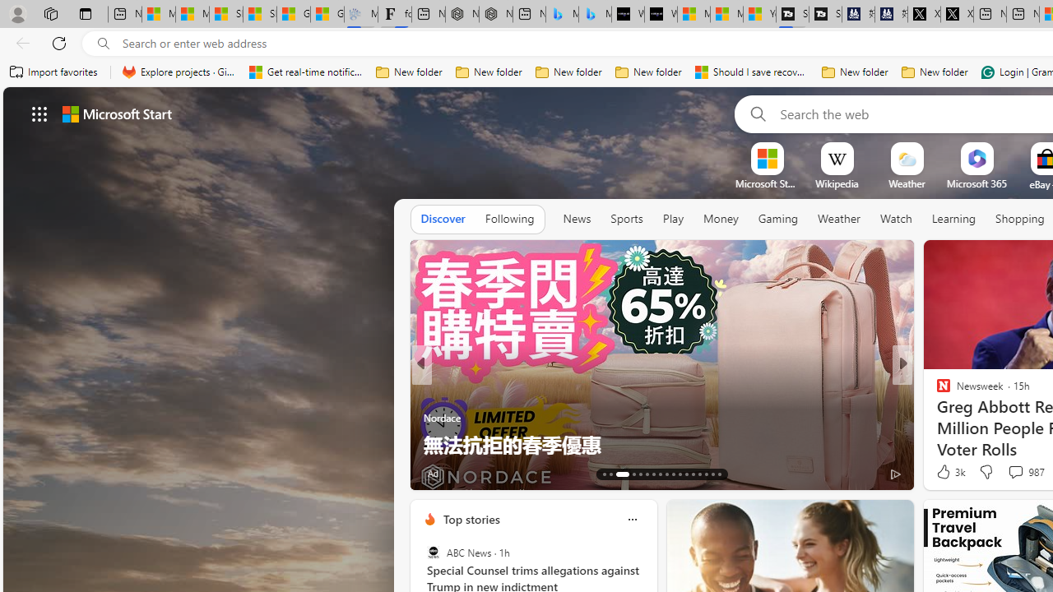 The height and width of the screenshot is (592, 1053). Describe the element at coordinates (693, 474) in the screenshot. I see `AutomationID: tab-25` at that location.